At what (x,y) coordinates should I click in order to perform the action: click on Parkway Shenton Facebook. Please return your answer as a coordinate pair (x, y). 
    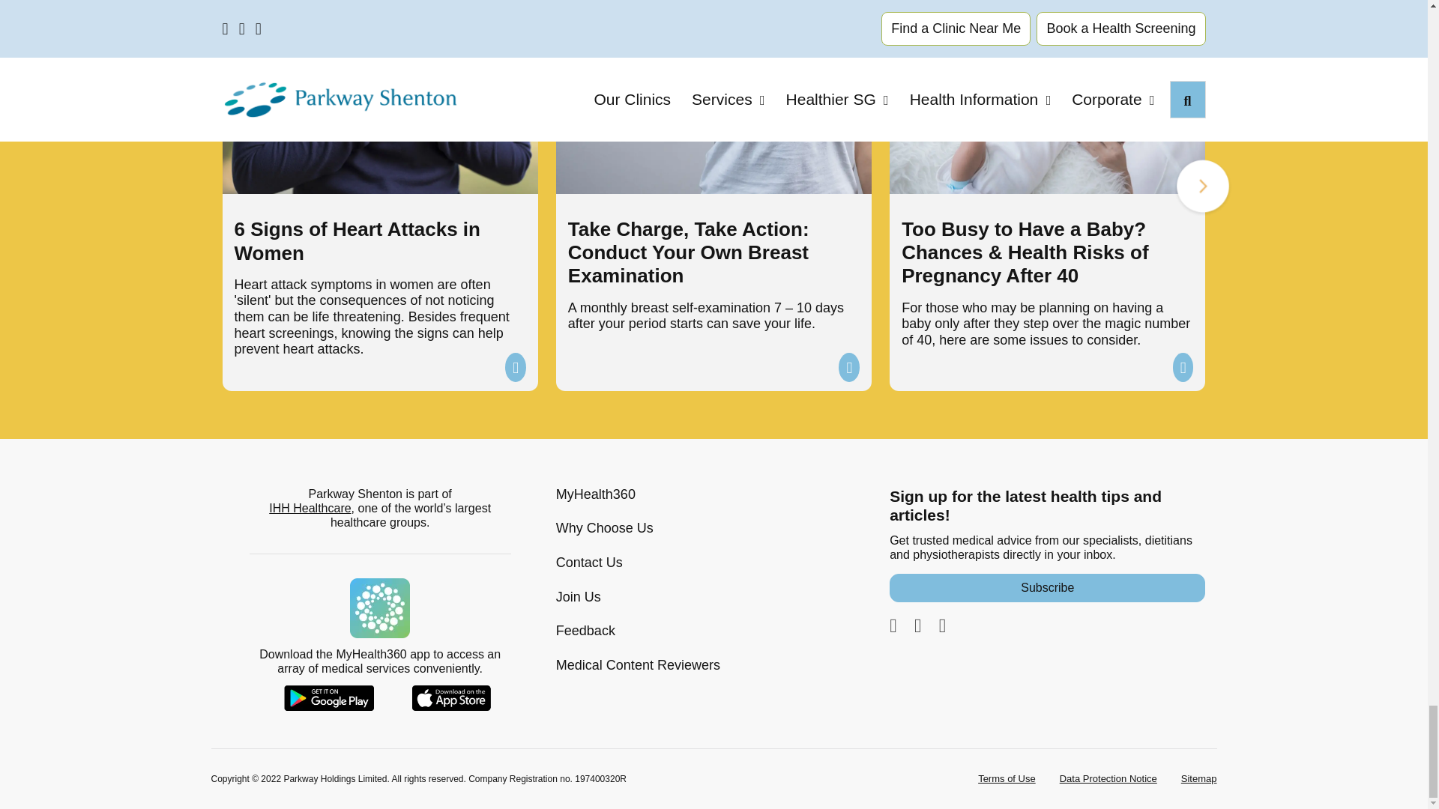
    Looking at the image, I should click on (893, 625).